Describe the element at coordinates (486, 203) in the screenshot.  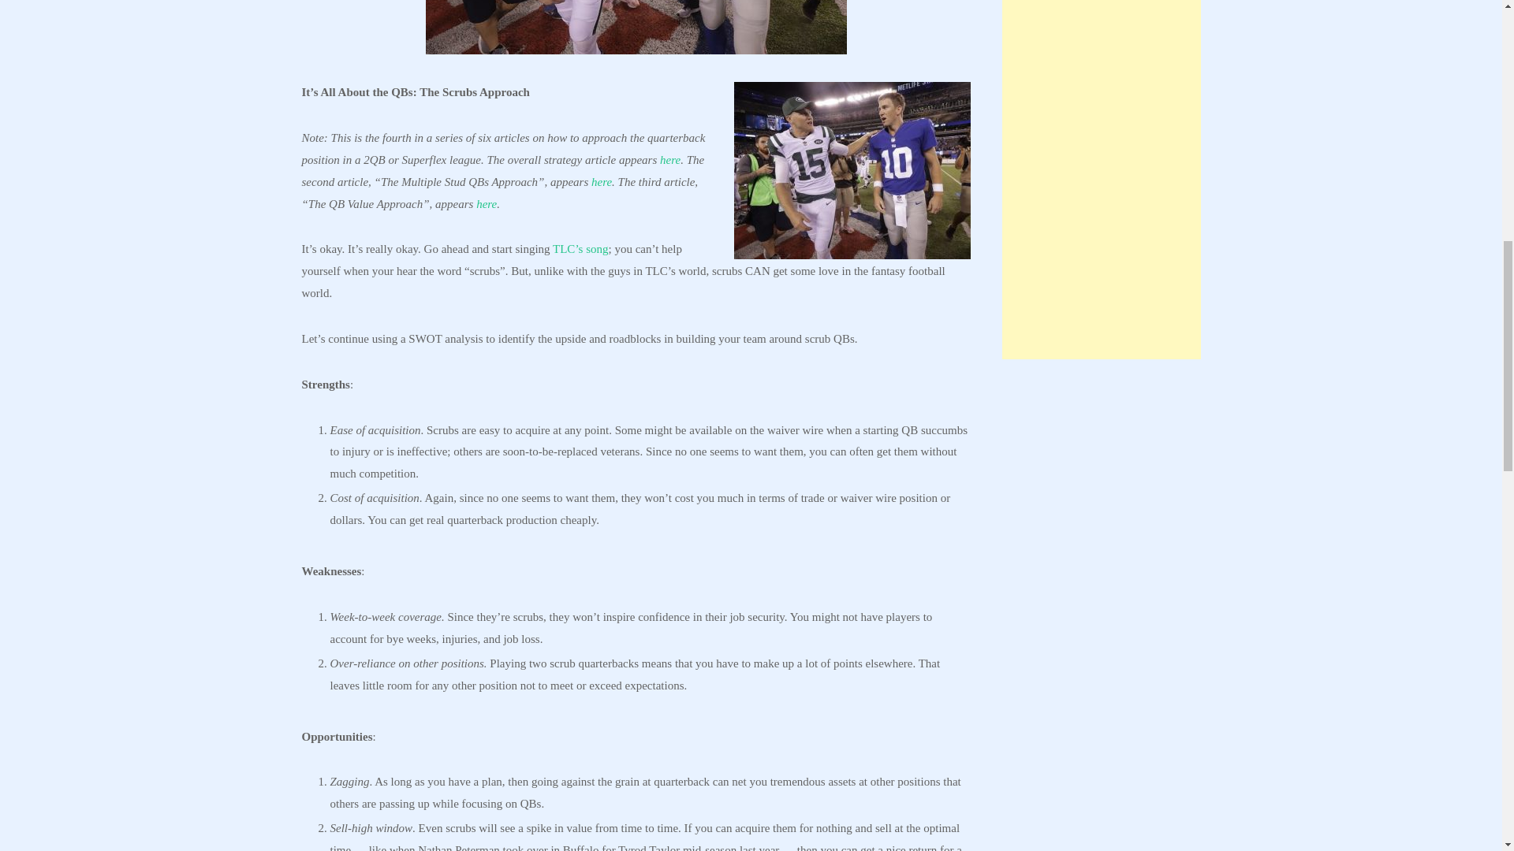
I see `here` at that location.